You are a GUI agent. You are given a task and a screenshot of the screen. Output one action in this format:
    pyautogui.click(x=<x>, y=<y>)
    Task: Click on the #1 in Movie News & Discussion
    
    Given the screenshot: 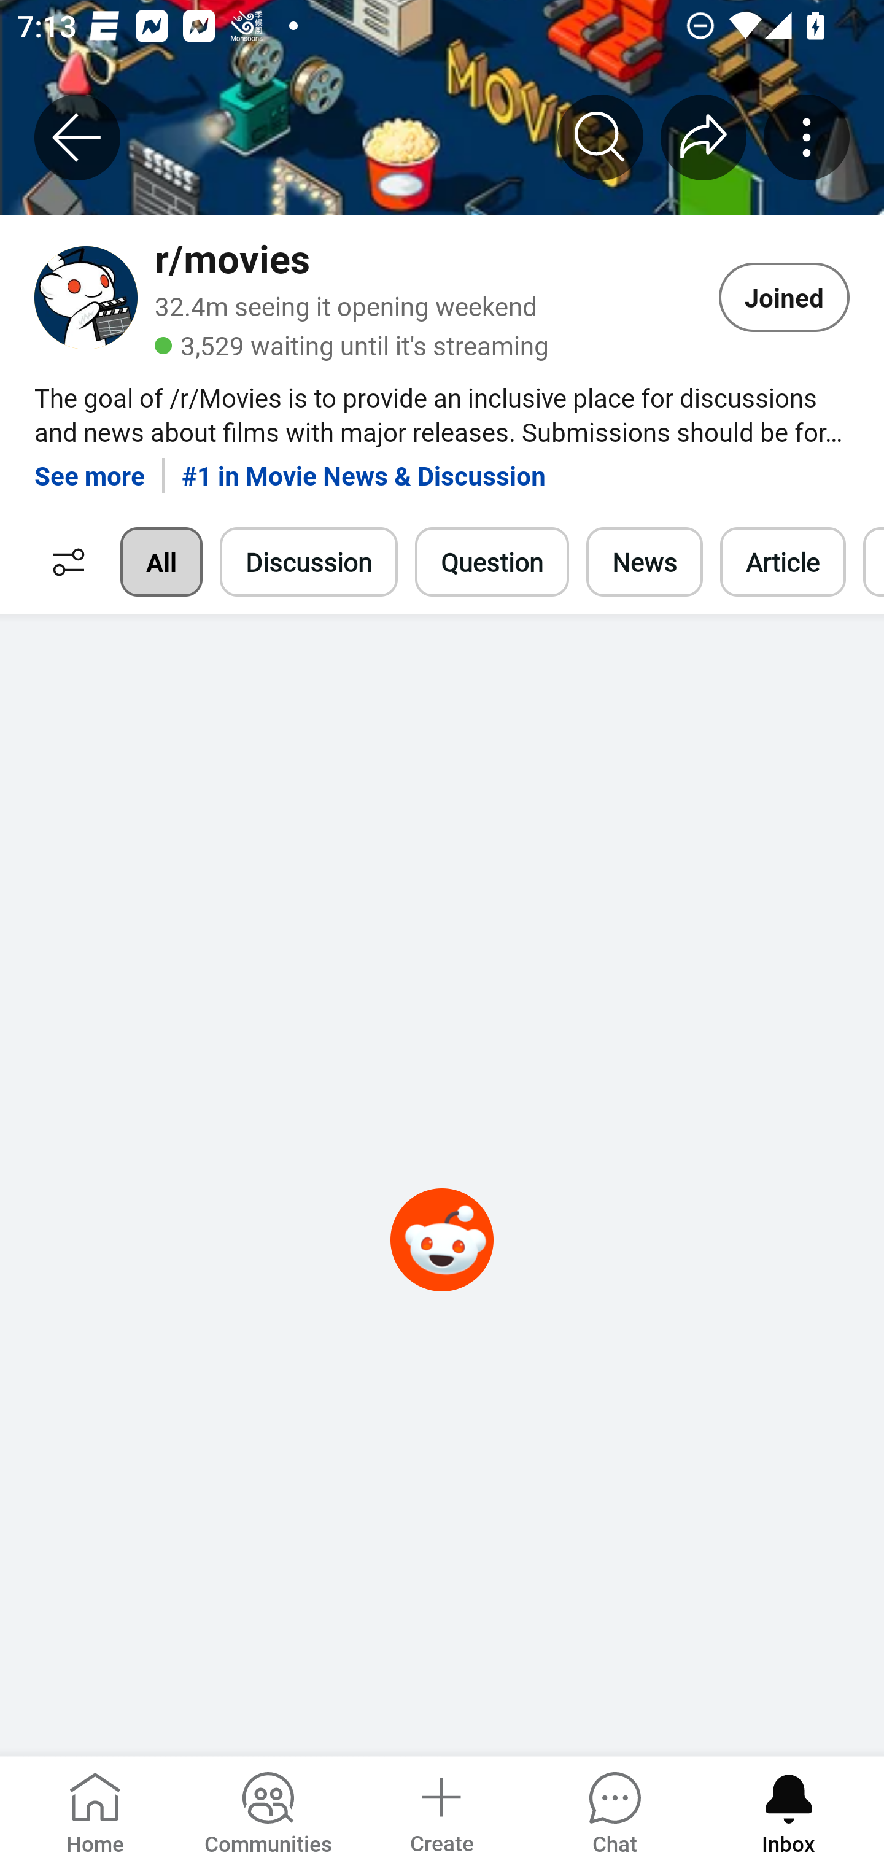 What is the action you would take?
    pyautogui.click(x=363, y=466)
    